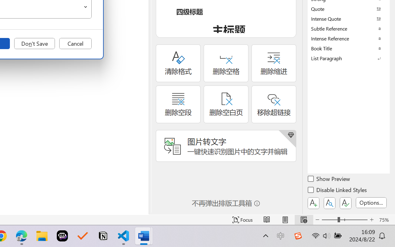 This screenshot has height=247, width=395. I want to click on Web Layout, so click(304, 220).